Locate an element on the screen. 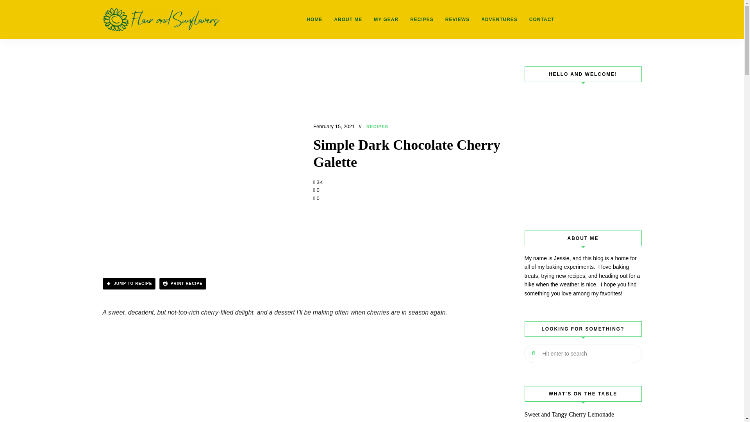 This screenshot has height=422, width=750. RECIPES is located at coordinates (422, 20).